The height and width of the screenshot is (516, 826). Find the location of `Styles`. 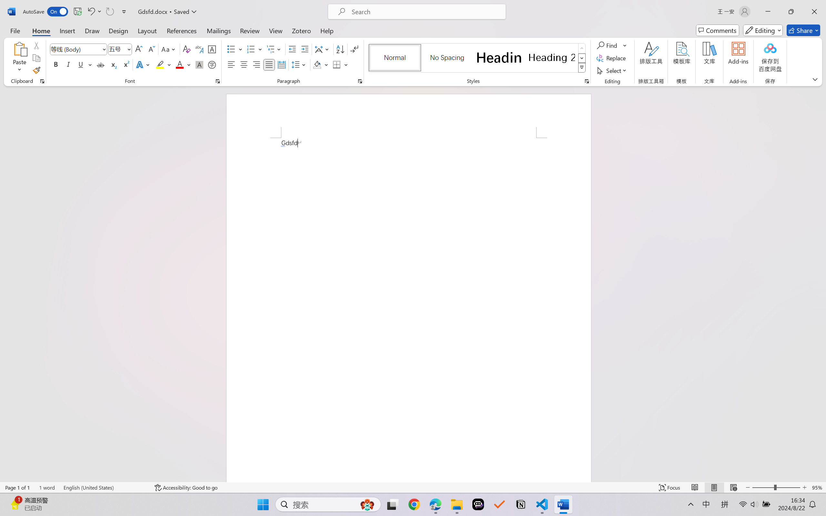

Styles is located at coordinates (582, 68).